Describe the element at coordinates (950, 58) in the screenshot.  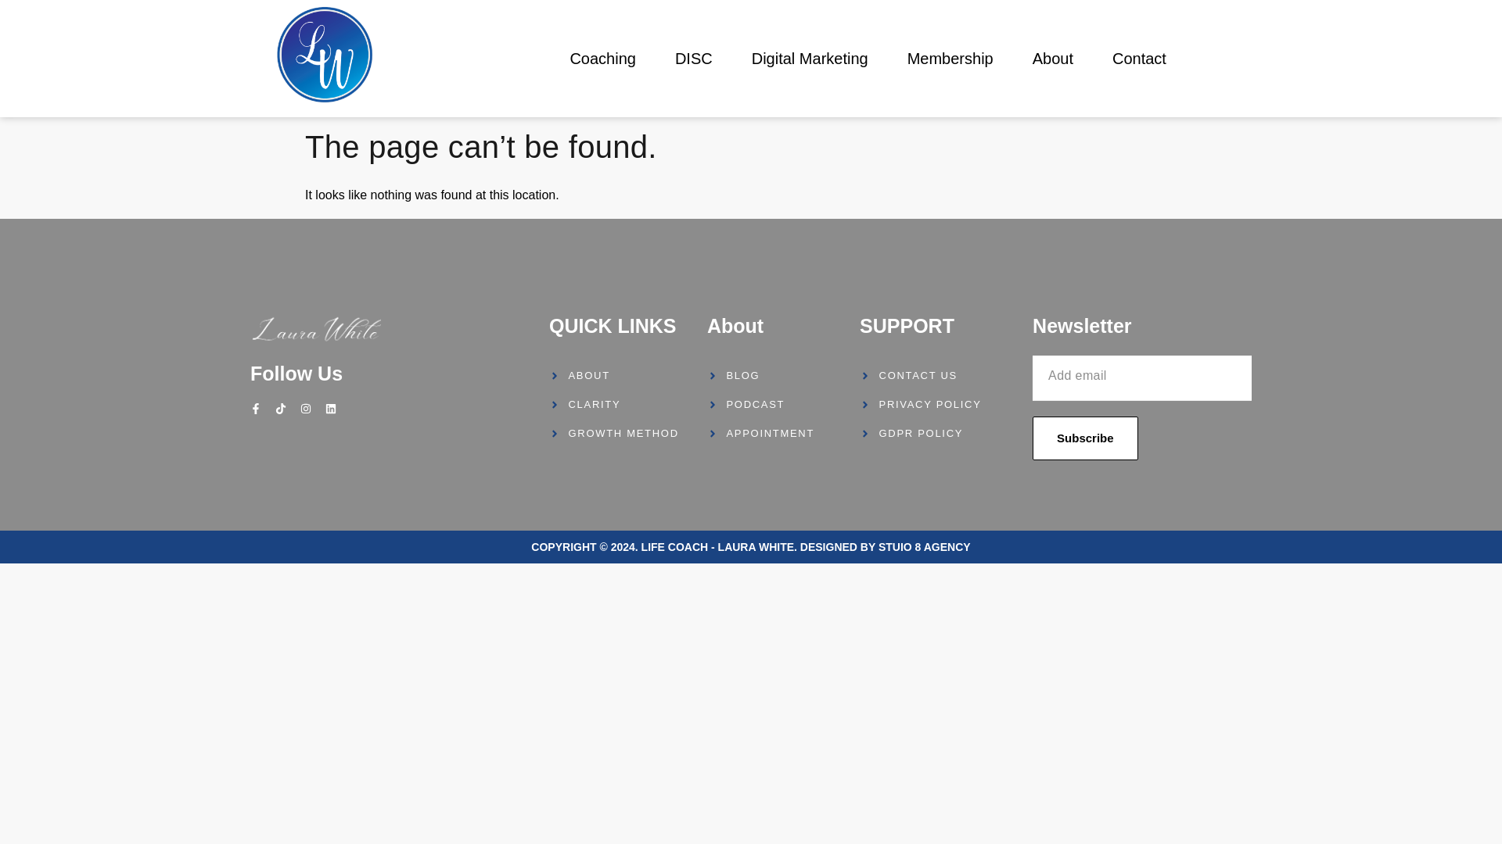
I see `Membership` at that location.